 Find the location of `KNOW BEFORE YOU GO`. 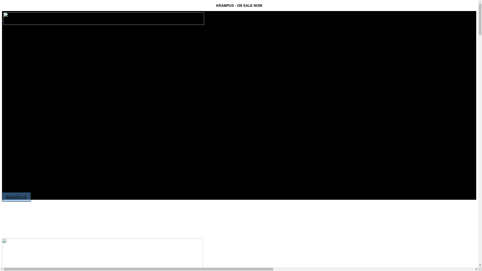

KNOW BEFORE YOU GO is located at coordinates (38, 77).